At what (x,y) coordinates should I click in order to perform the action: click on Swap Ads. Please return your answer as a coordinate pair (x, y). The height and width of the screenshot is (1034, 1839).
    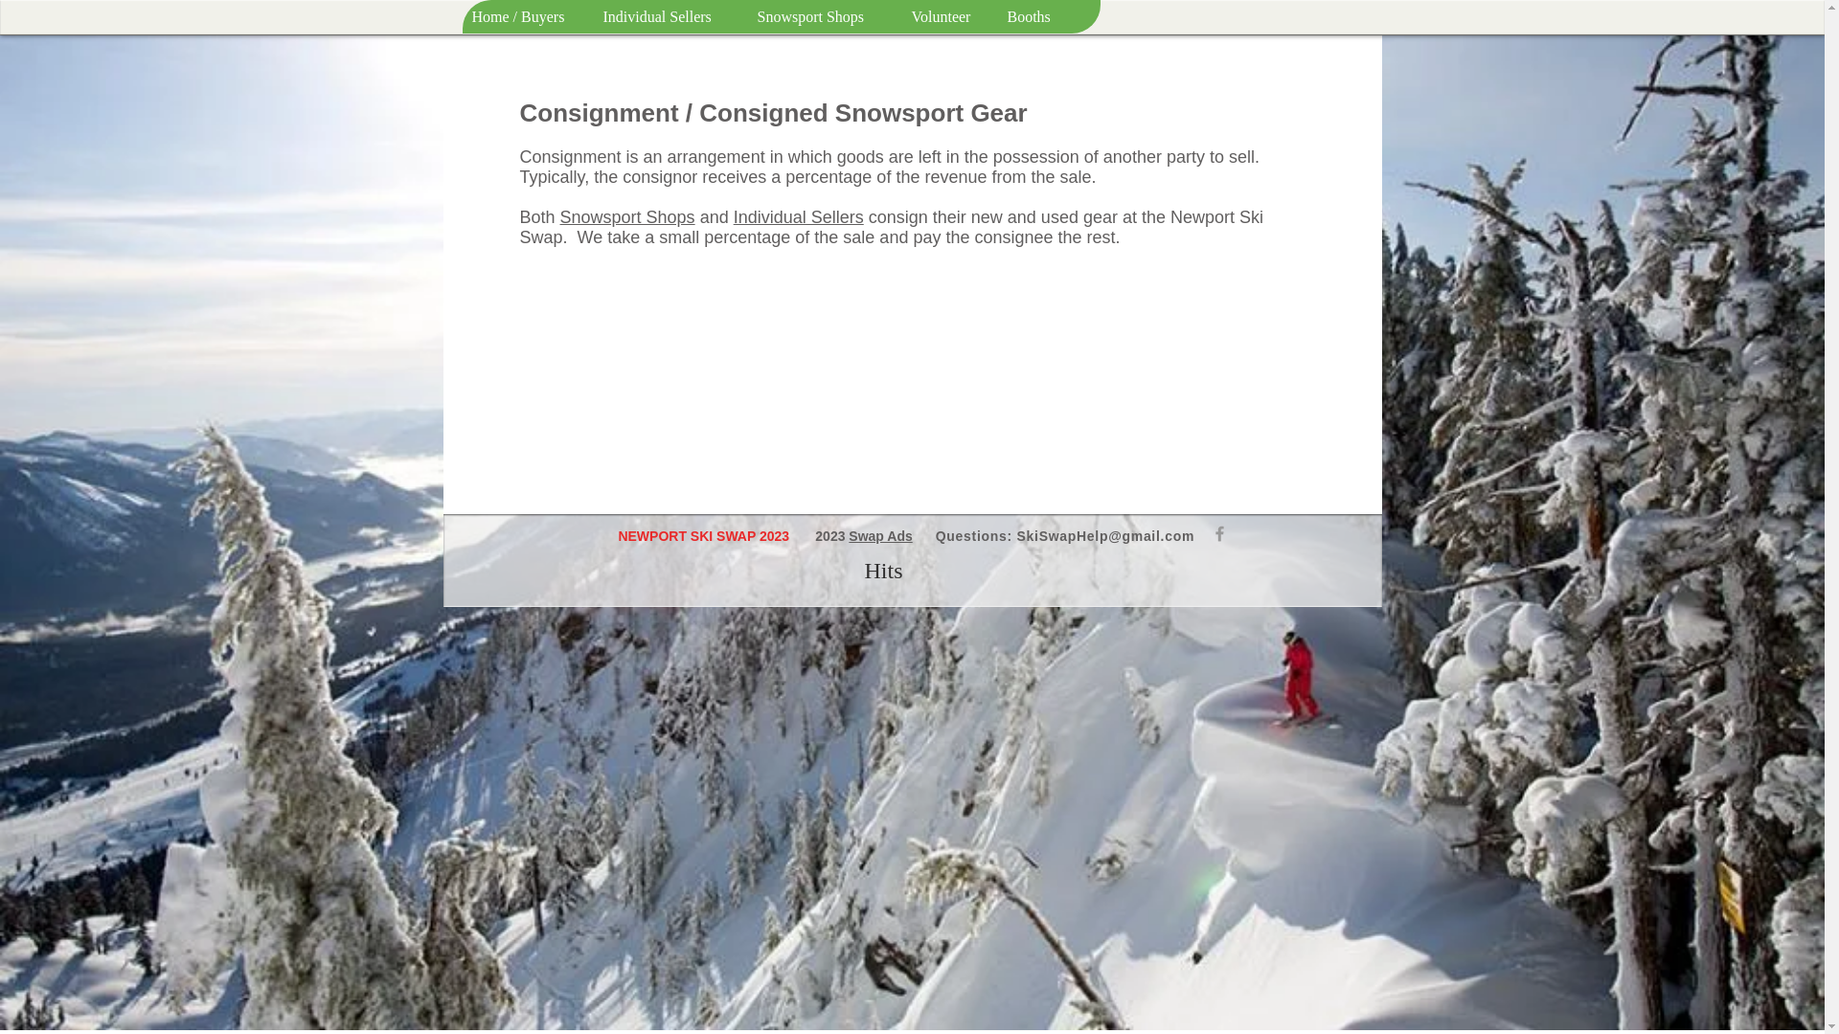
    Looking at the image, I should click on (879, 536).